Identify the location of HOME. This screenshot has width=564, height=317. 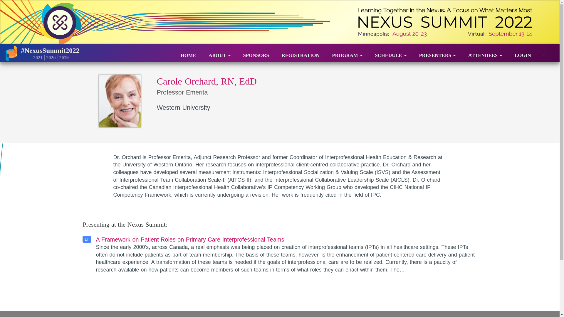
(188, 53).